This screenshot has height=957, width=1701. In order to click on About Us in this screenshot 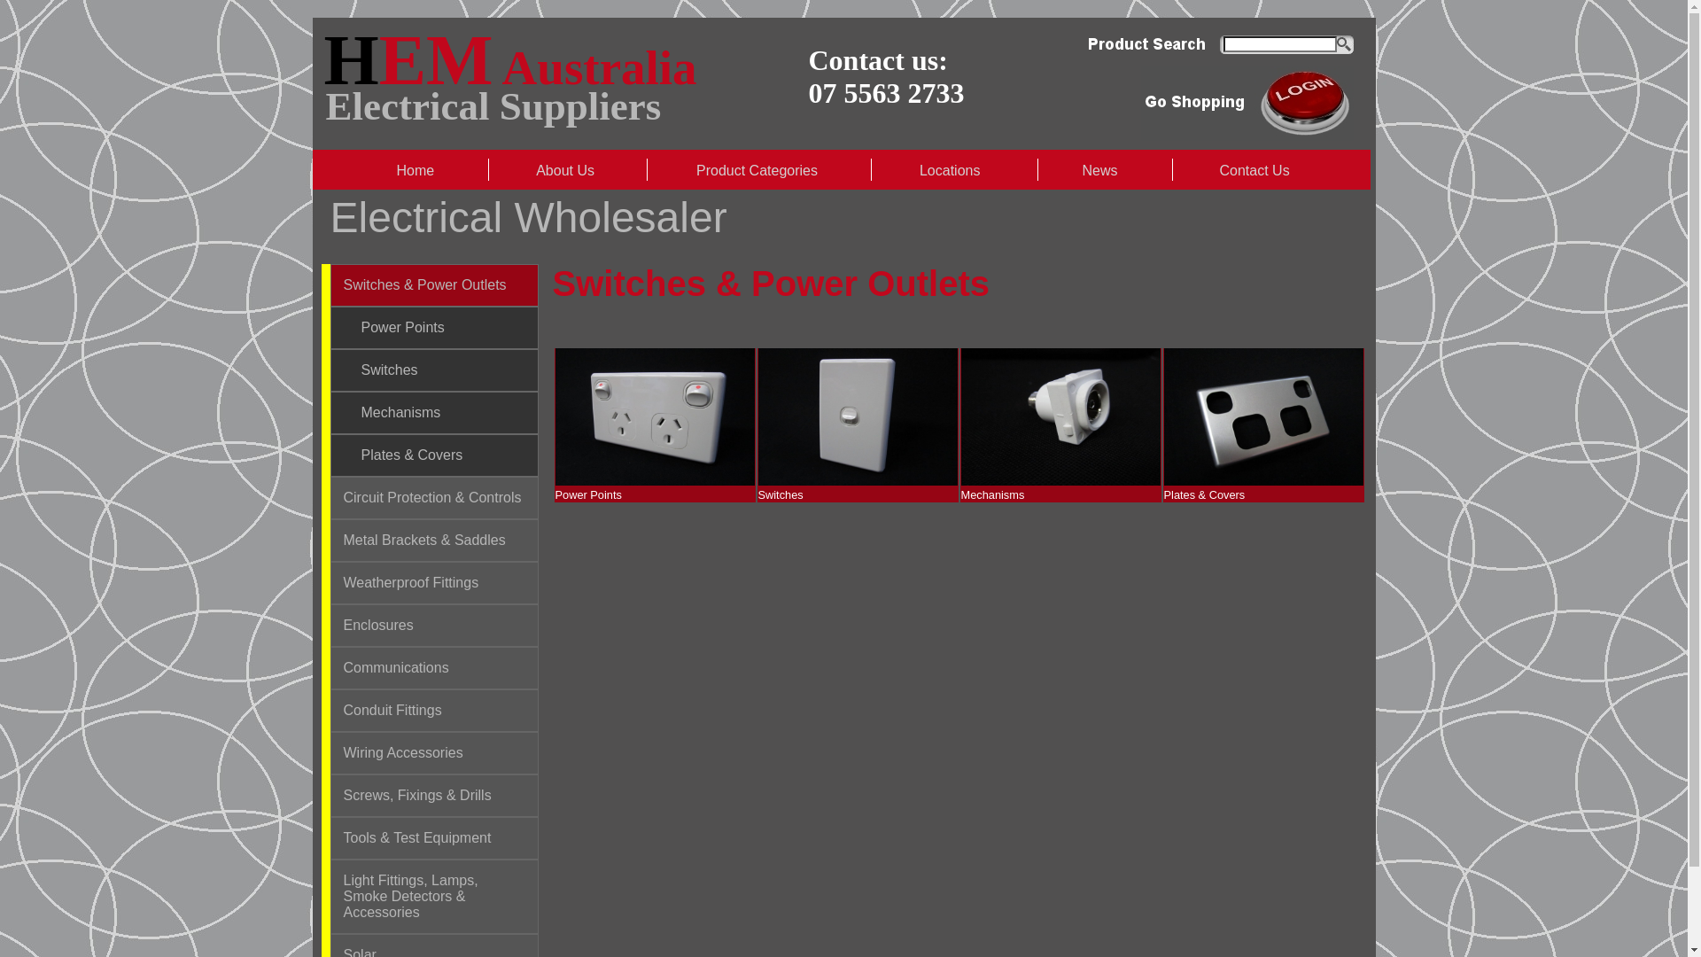, I will do `click(567, 171)`.